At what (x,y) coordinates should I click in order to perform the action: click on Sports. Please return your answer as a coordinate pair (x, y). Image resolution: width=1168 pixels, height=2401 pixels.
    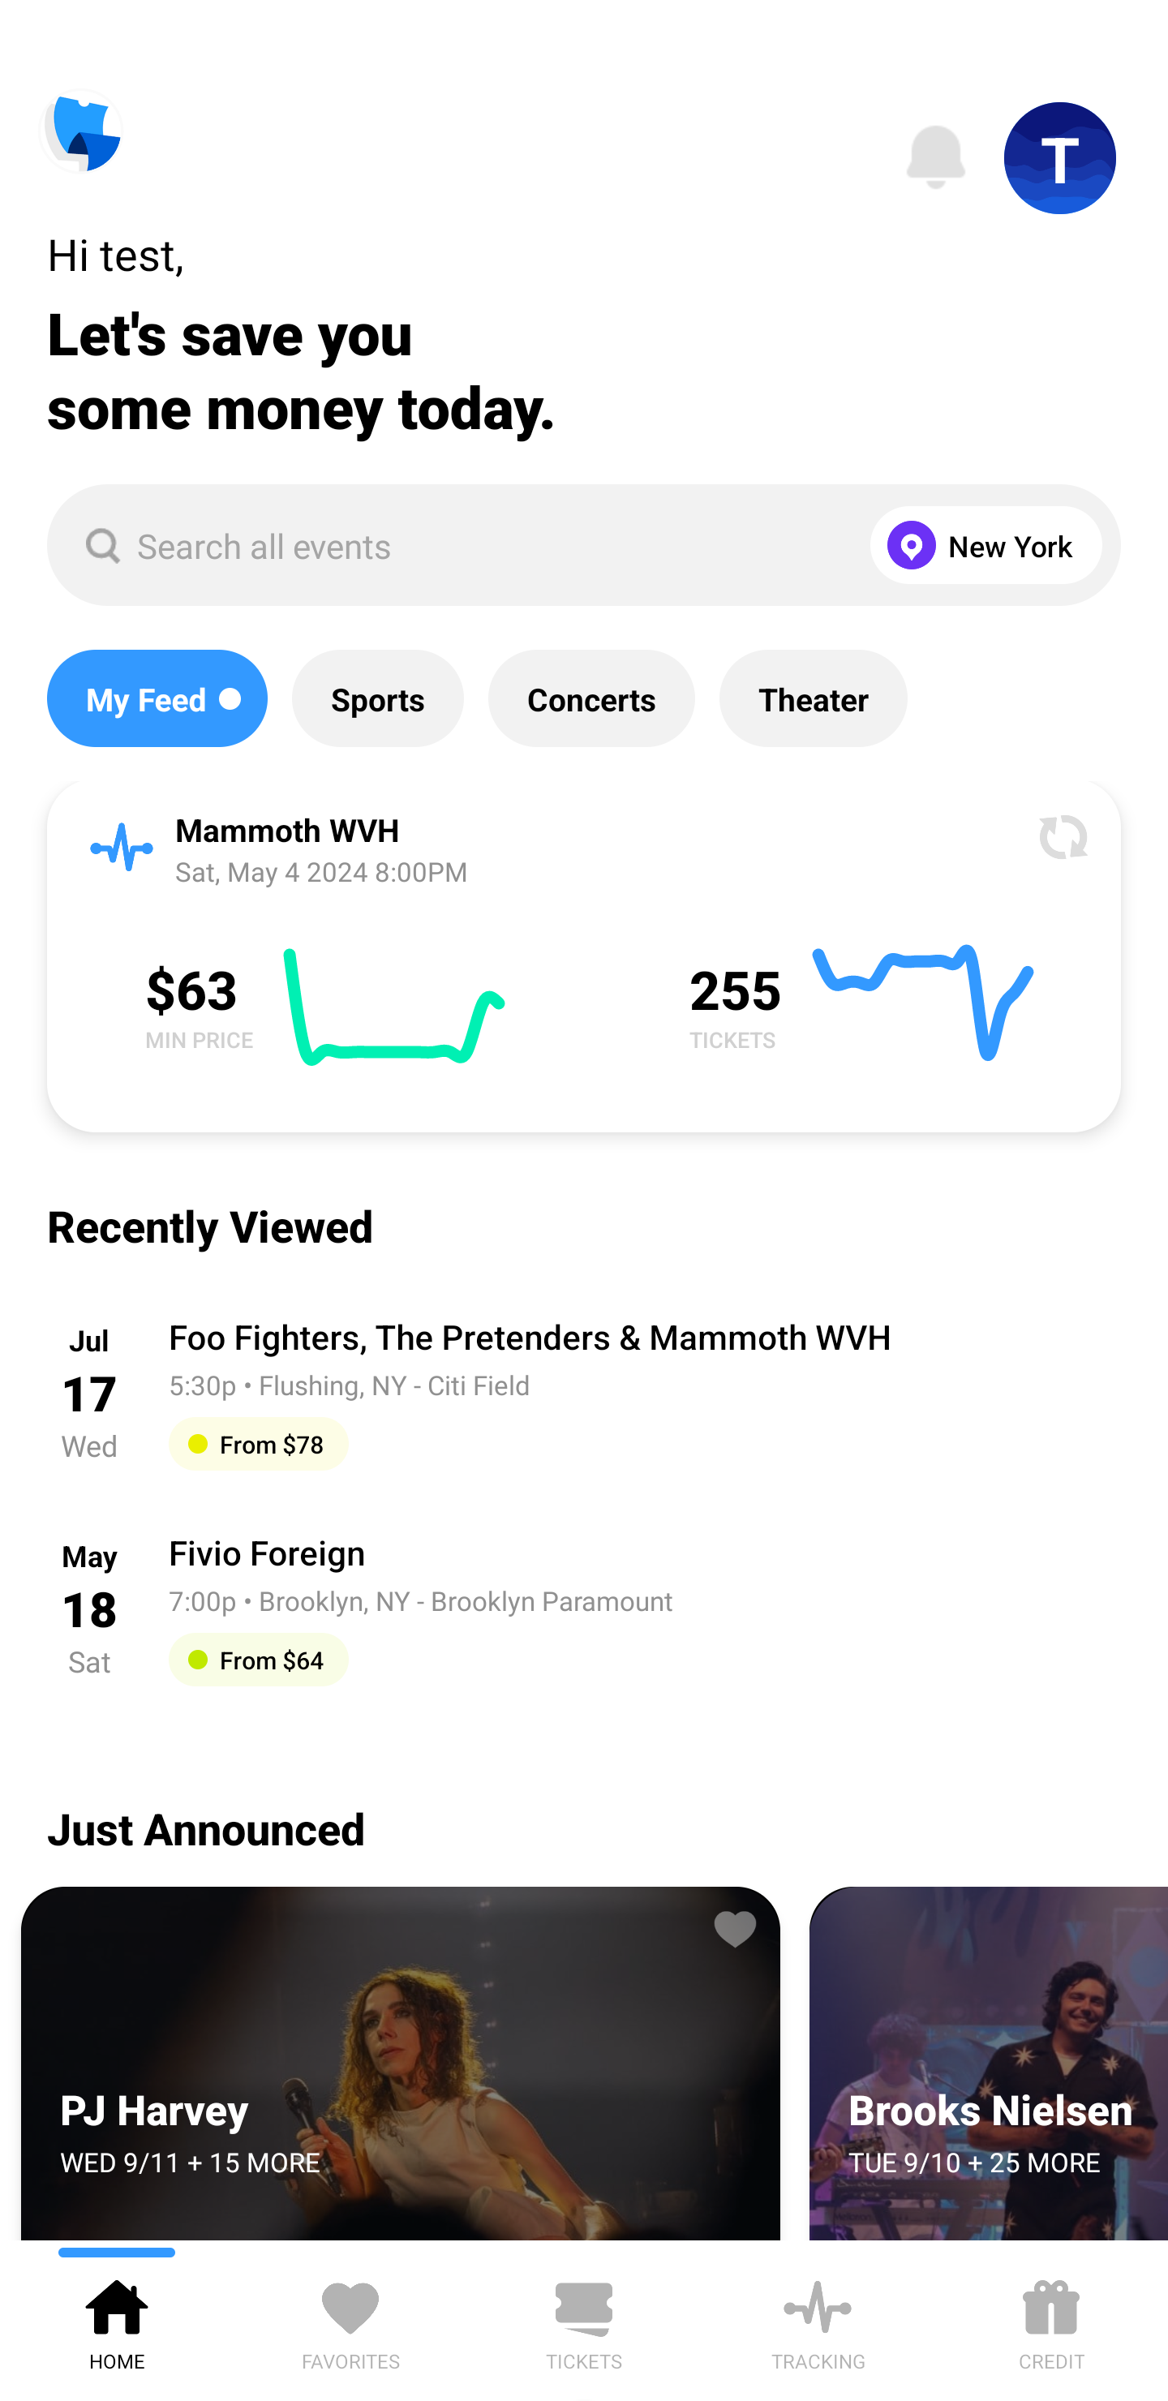
    Looking at the image, I should click on (378, 698).